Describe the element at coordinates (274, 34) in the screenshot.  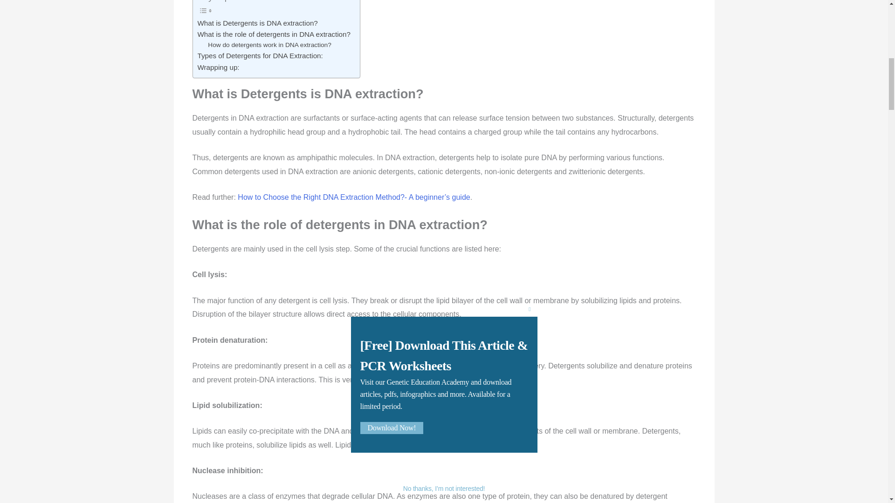
I see `What is the role of detergents in DNA extraction?` at that location.